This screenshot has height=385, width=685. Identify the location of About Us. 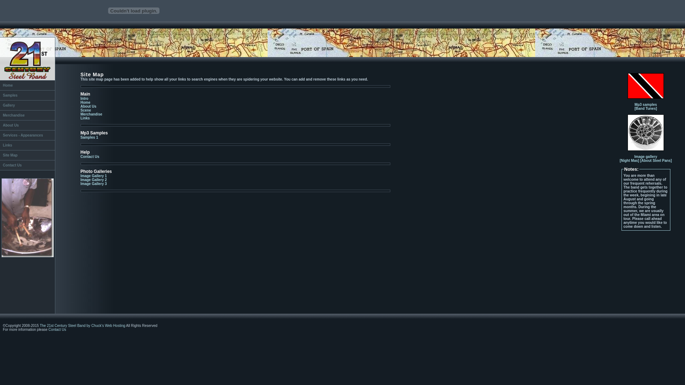
(88, 106).